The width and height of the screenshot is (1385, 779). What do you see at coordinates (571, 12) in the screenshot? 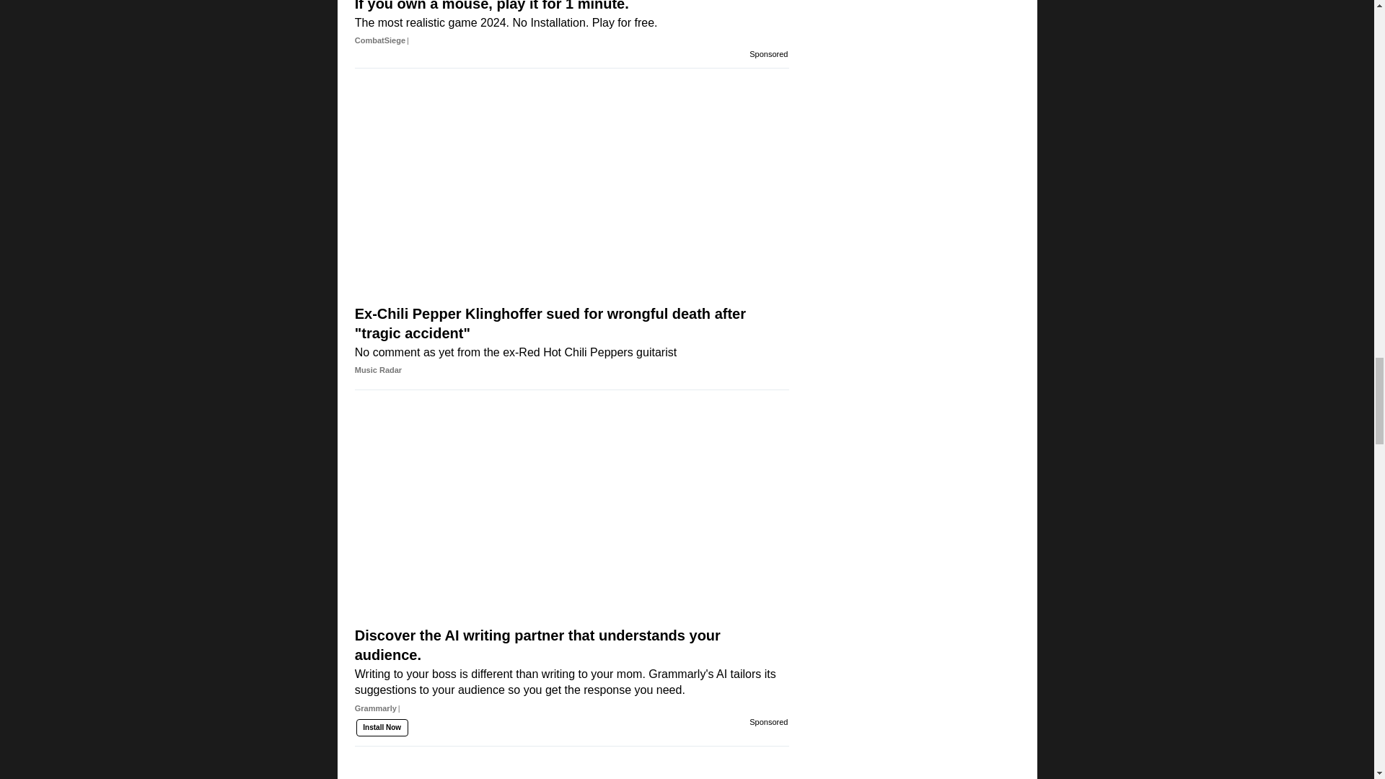
I see `If you own a mouse, play it for 1 minute.` at bounding box center [571, 12].